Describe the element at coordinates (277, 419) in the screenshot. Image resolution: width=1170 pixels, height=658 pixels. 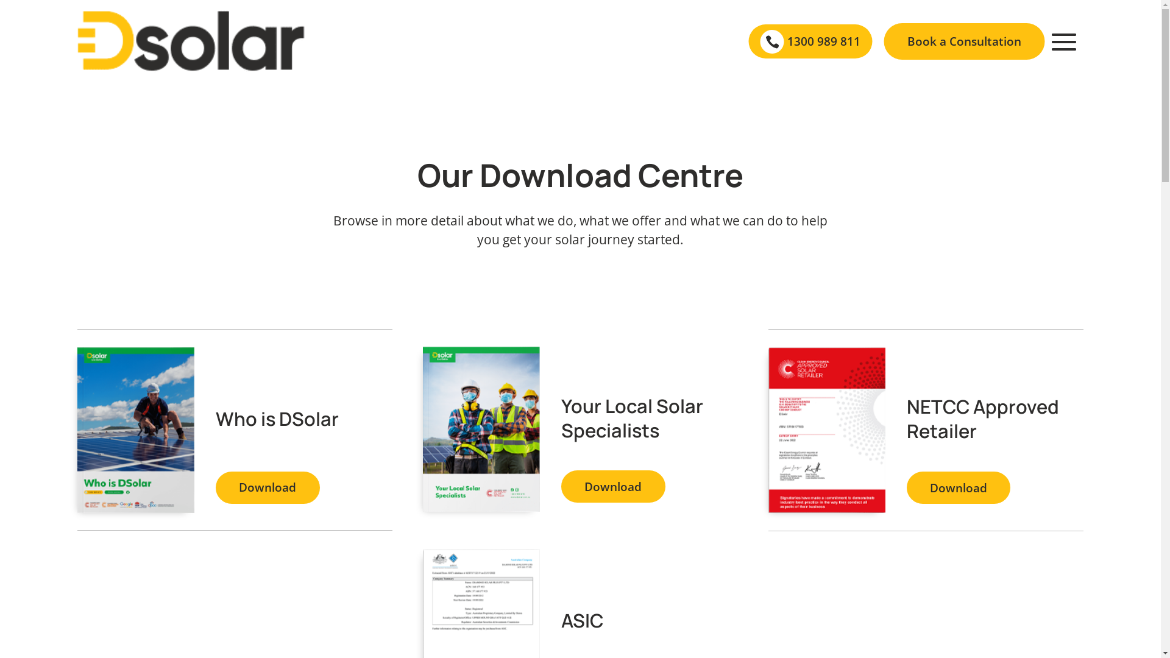
I see `Who is DSolar` at that location.